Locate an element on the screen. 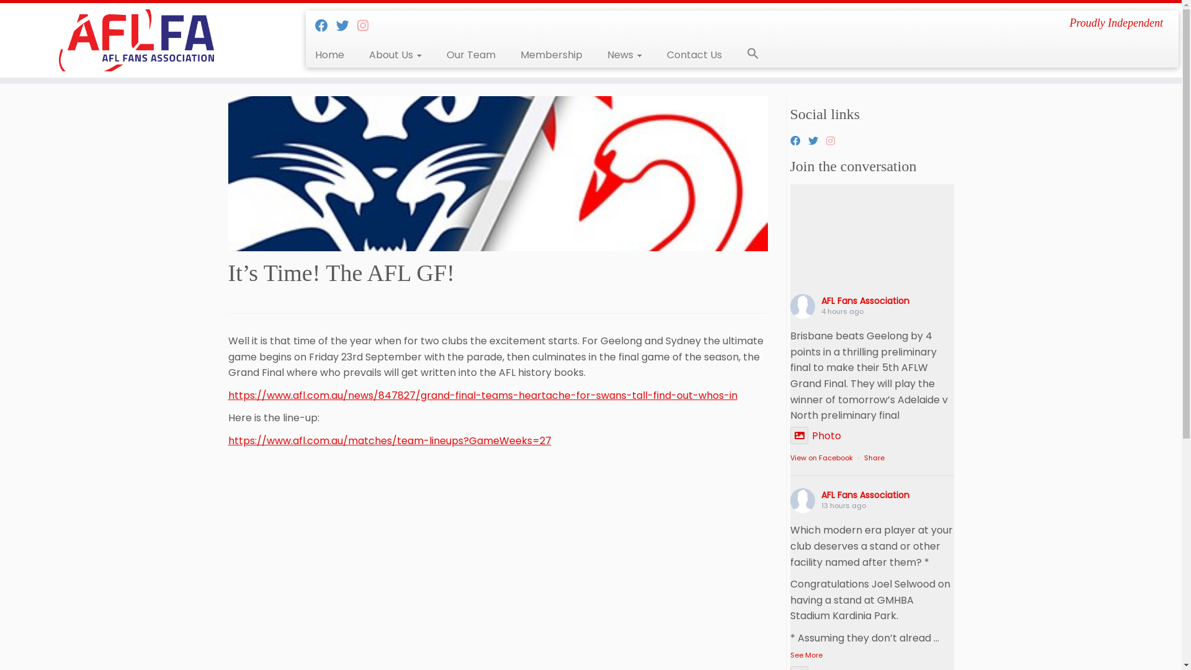 The width and height of the screenshot is (1191, 670). https://www.afl.com.au/matches/team-lineups?GameWeeks=27 is located at coordinates (390, 440).